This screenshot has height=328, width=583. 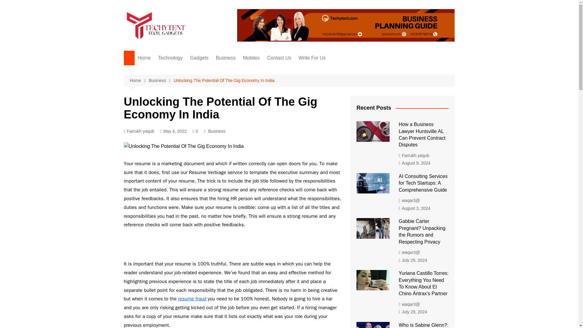 I want to click on Farrukh yaqub, so click(x=139, y=131).